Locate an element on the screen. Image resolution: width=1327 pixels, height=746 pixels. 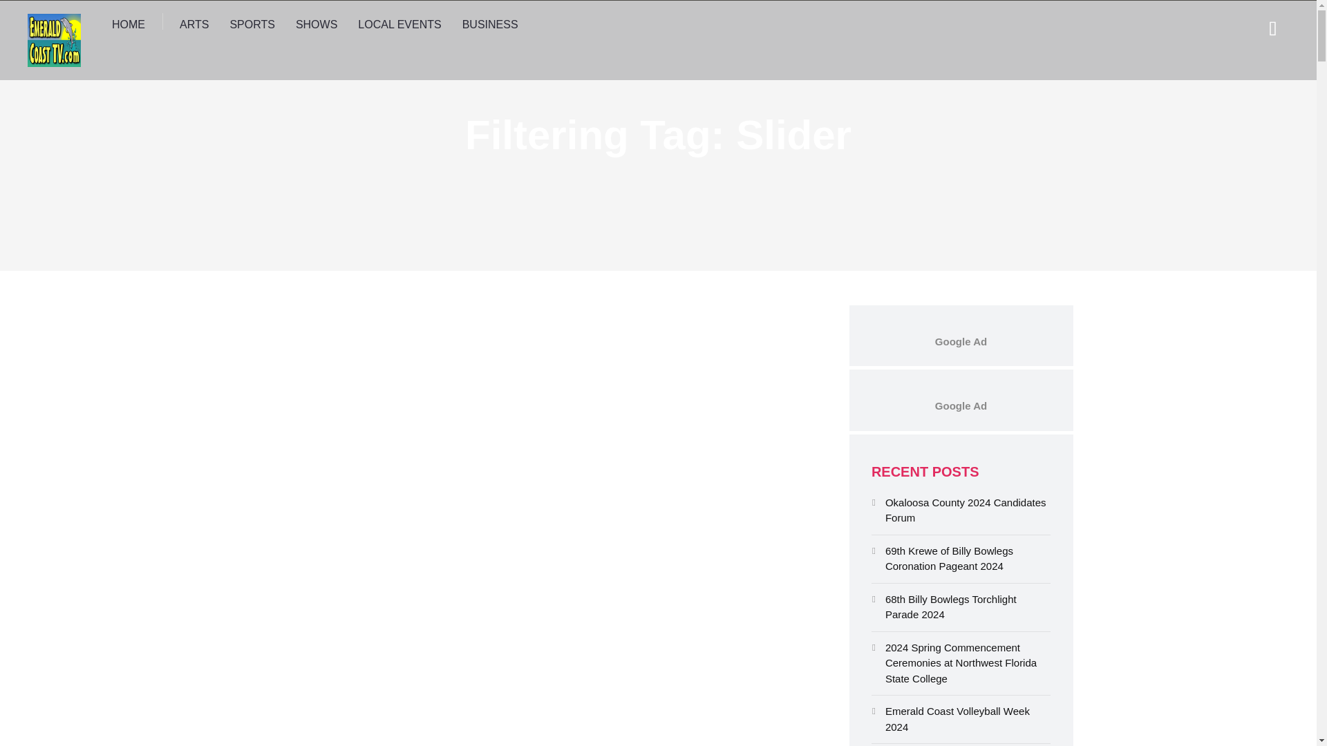
LOCAL EVENTS is located at coordinates (399, 25).